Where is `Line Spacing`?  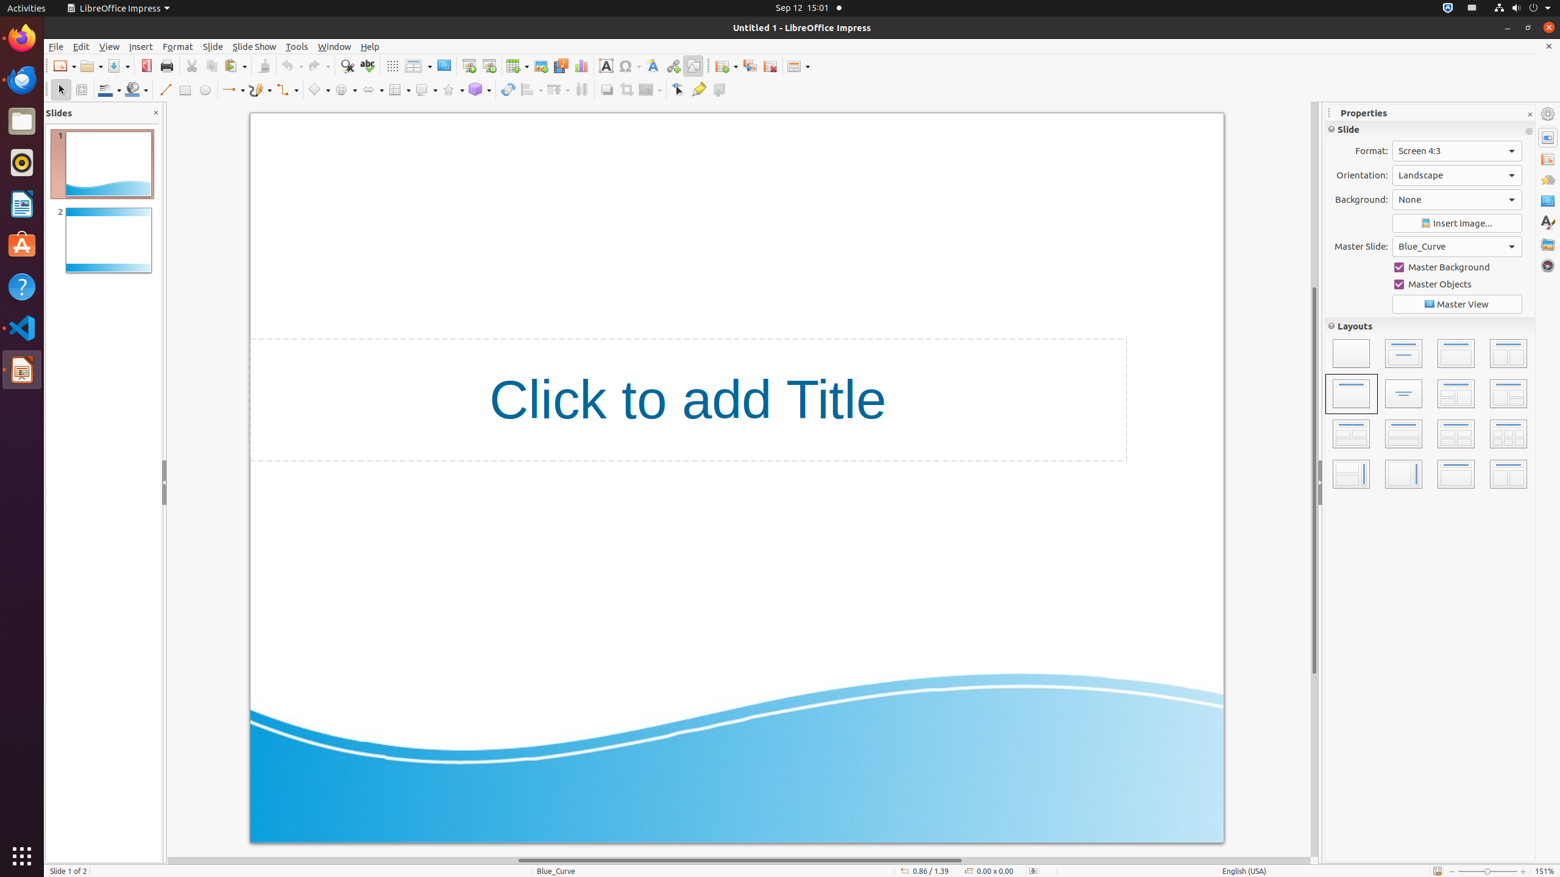 Line Spacing is located at coordinates (1341, 370).